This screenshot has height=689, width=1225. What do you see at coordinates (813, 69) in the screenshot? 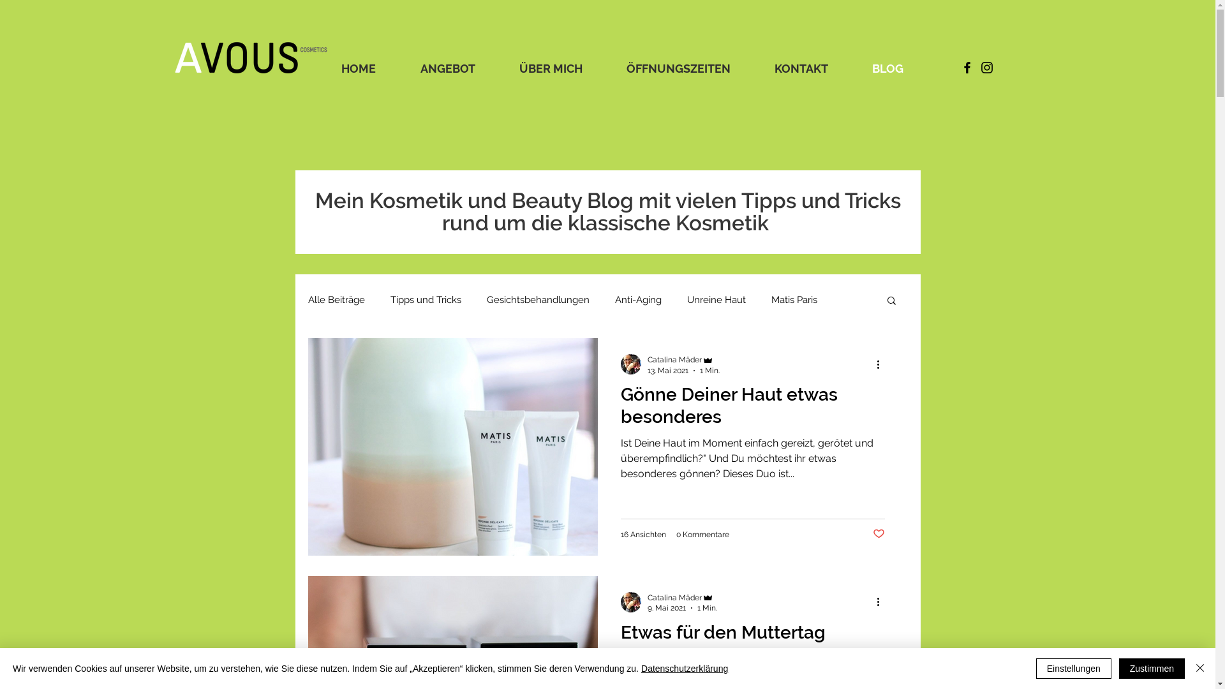
I see `KONTAKT` at bounding box center [813, 69].